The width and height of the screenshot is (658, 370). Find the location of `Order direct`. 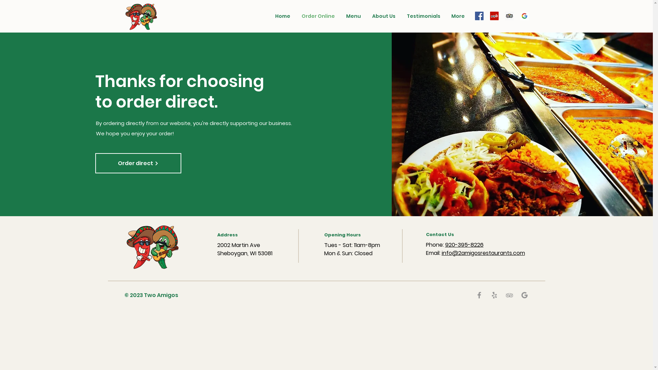

Order direct is located at coordinates (138, 163).